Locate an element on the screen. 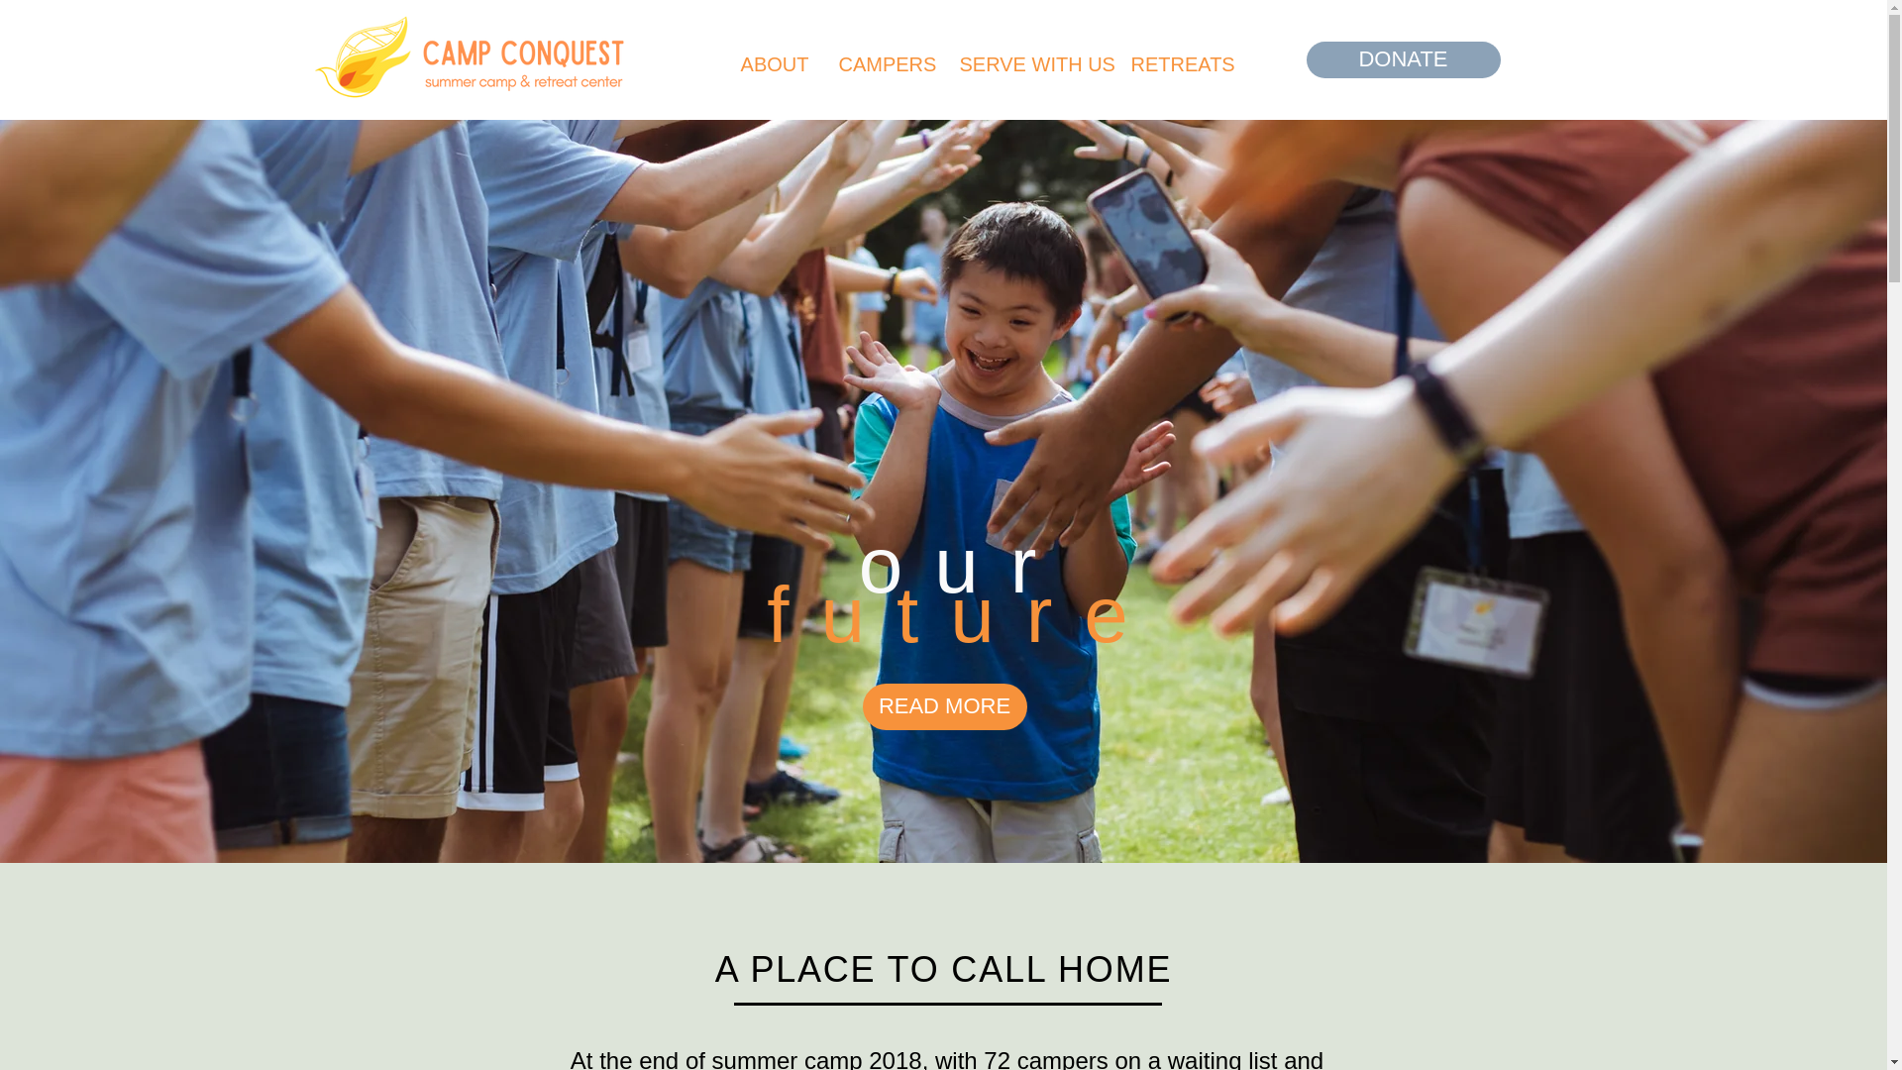 The image size is (1902, 1070). DONATE is located at coordinates (1403, 59).